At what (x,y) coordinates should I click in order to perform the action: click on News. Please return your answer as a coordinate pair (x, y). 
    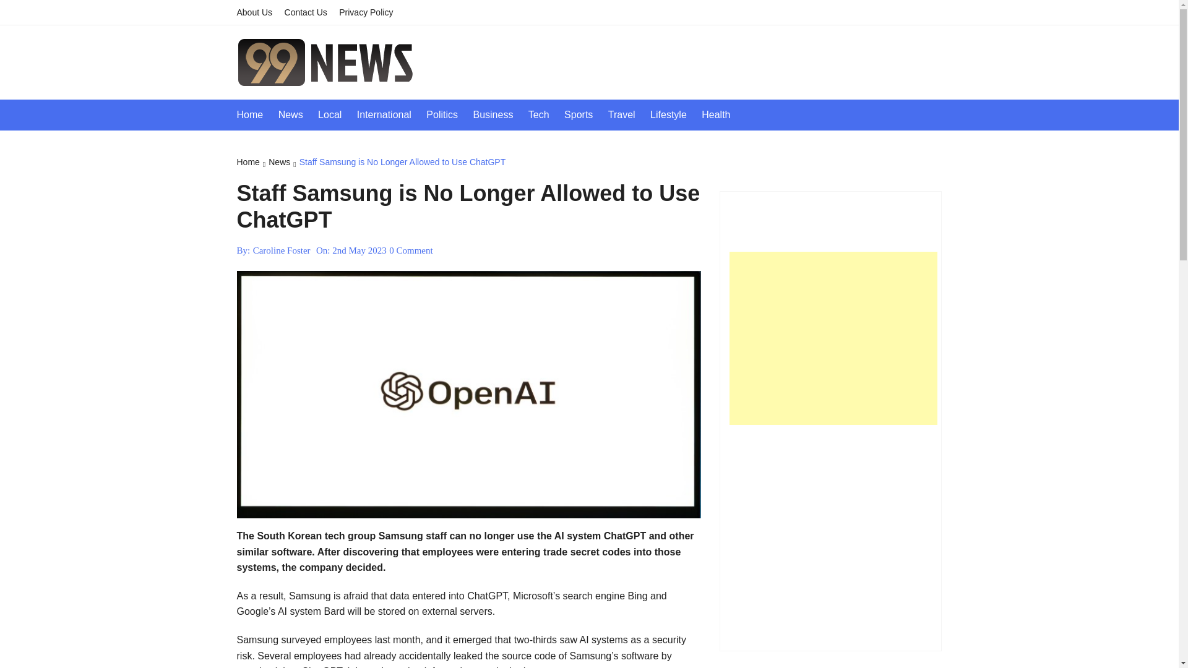
    Looking at the image, I should click on (297, 114).